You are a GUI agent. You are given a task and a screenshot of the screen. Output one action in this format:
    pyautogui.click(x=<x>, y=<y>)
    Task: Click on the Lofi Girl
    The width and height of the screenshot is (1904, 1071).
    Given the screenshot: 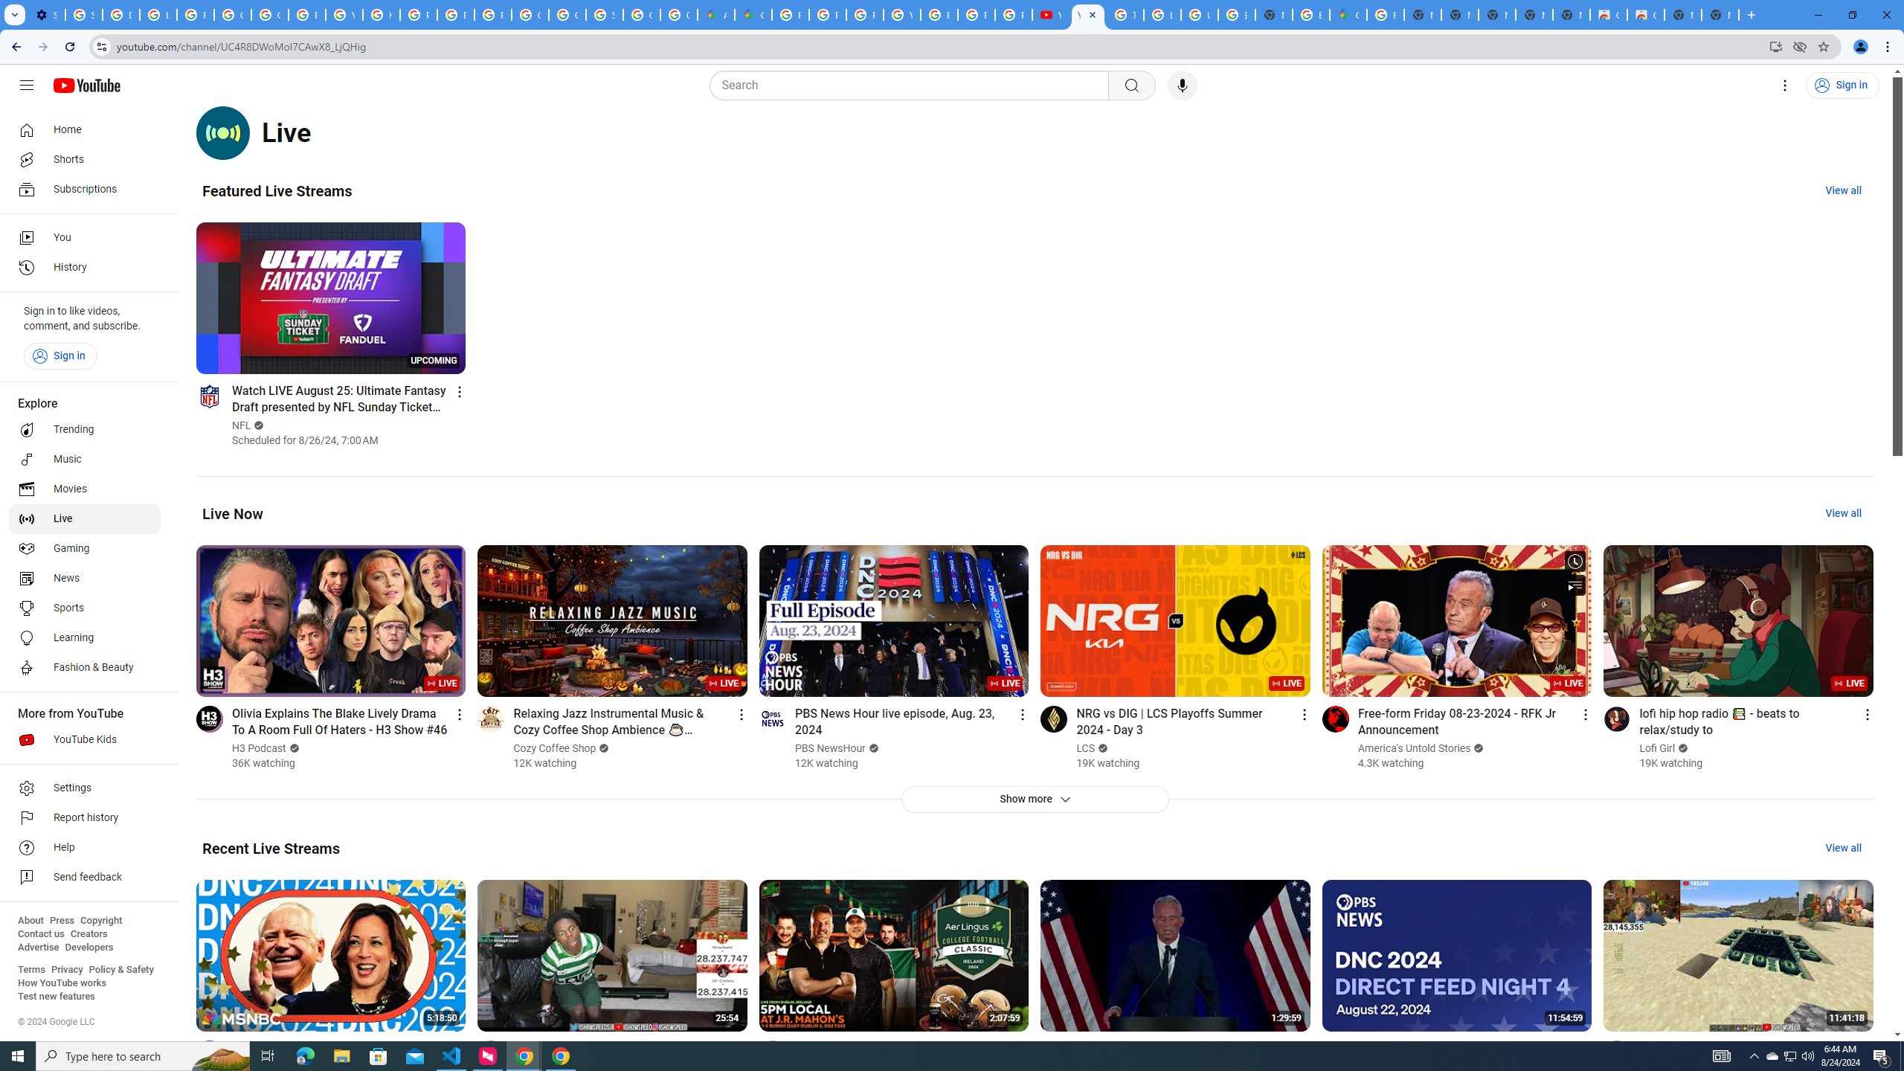 What is the action you would take?
    pyautogui.click(x=1657, y=748)
    